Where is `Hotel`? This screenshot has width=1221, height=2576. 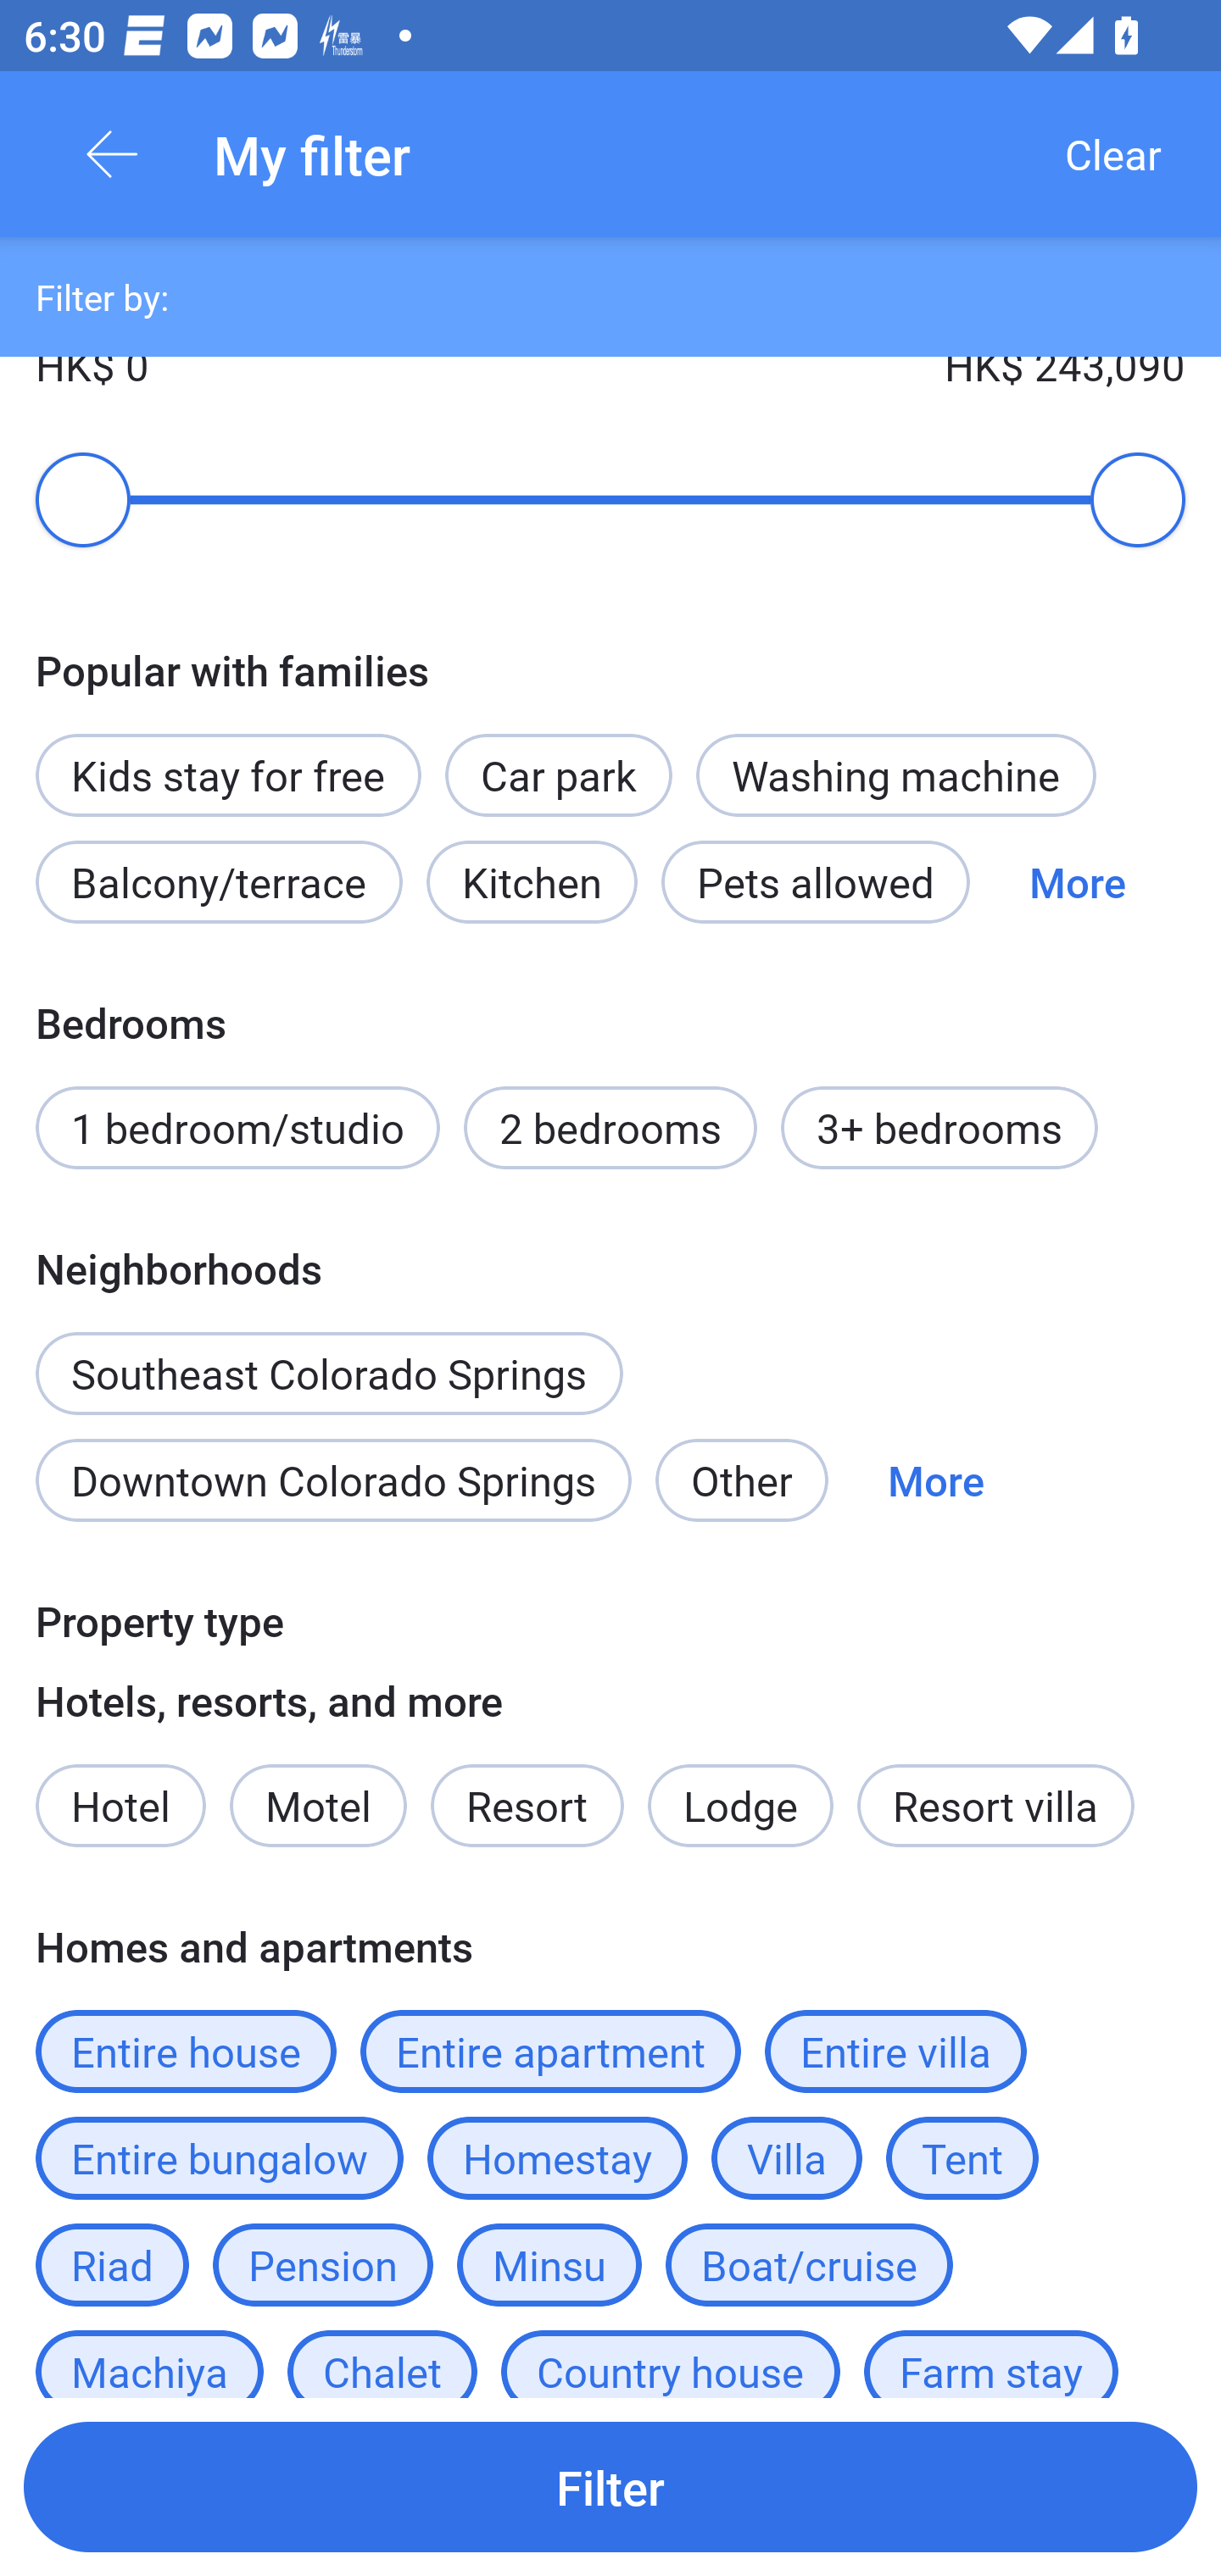 Hotel is located at coordinates (120, 1805).